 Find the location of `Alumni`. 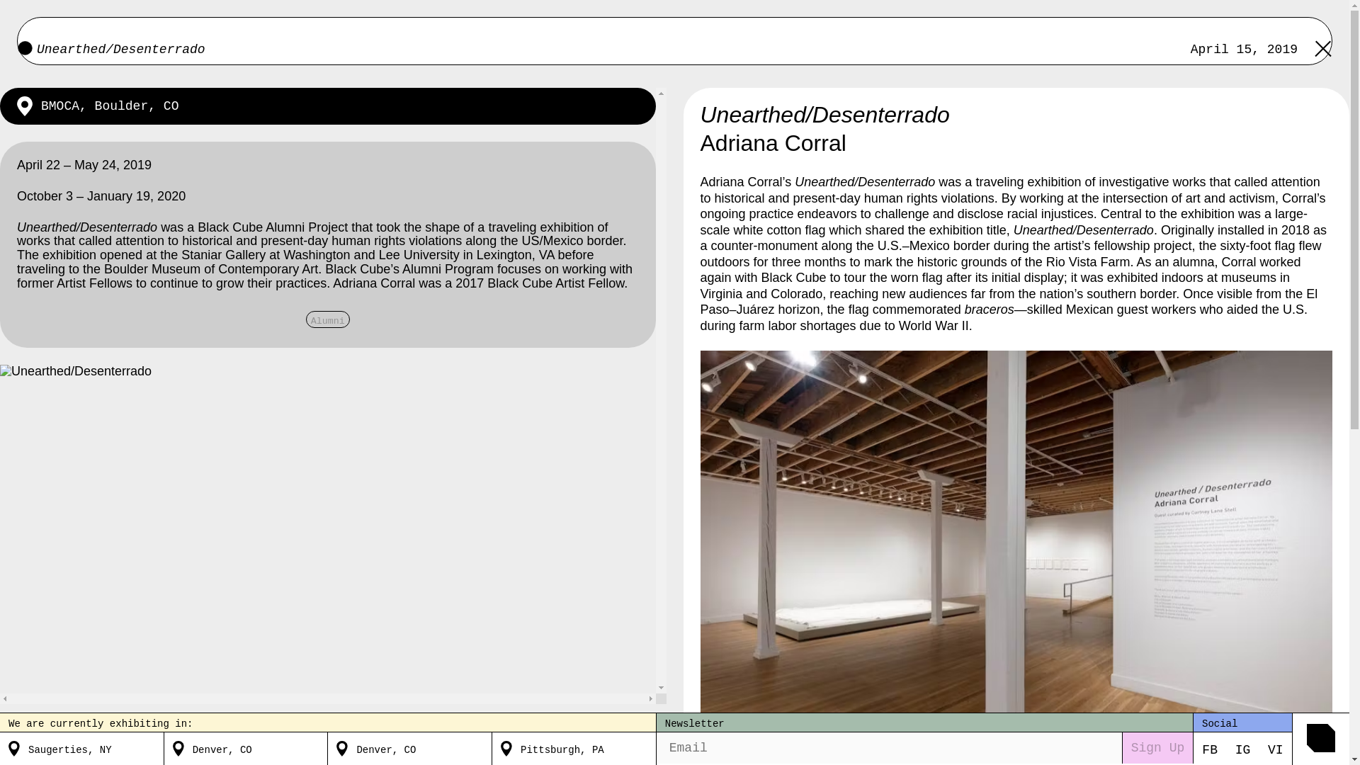

Alumni is located at coordinates (327, 319).